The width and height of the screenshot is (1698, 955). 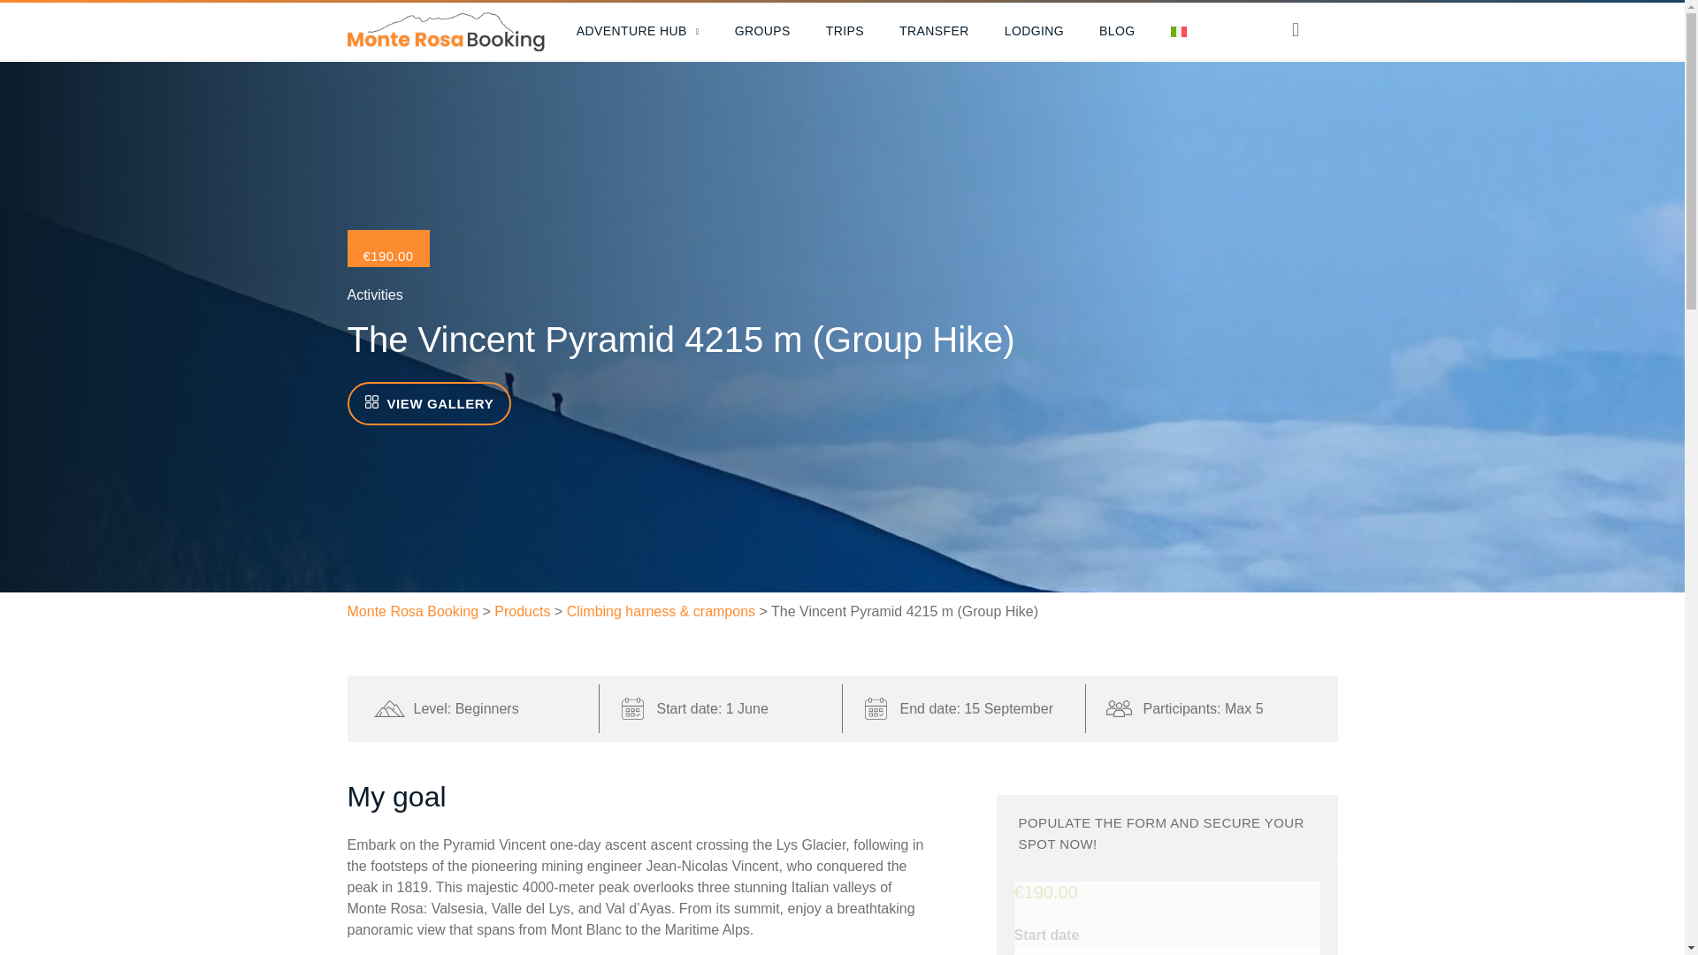 I want to click on Go to Products., so click(x=522, y=610).